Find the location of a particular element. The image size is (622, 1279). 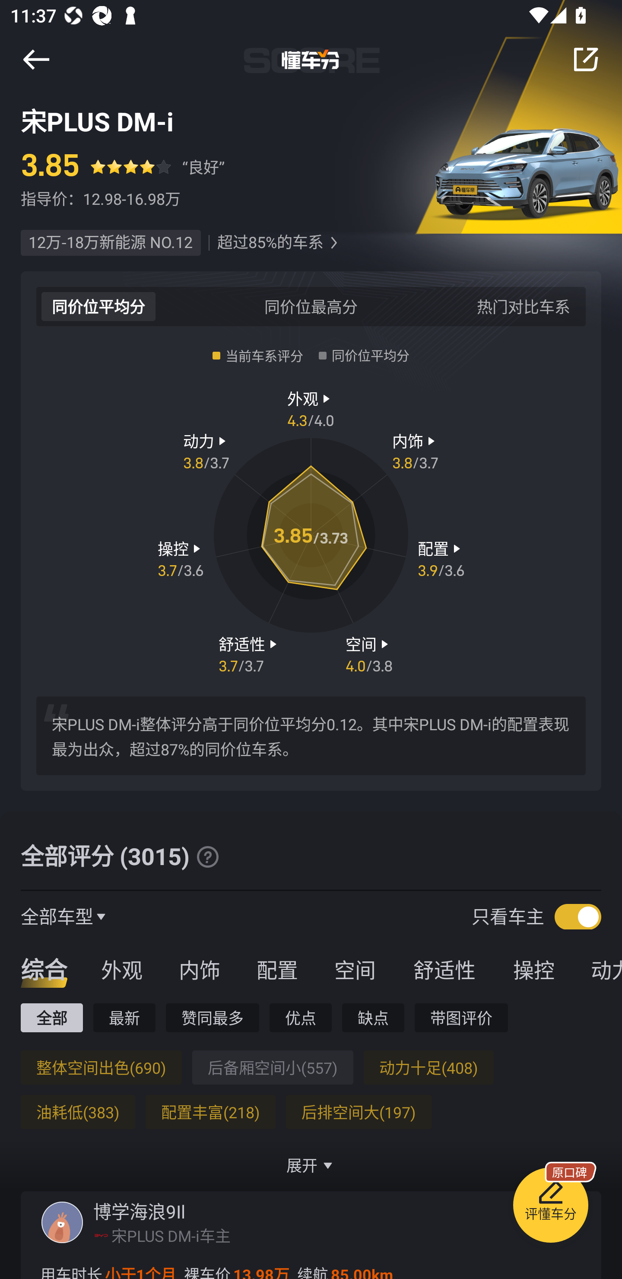

 is located at coordinates (36, 59).